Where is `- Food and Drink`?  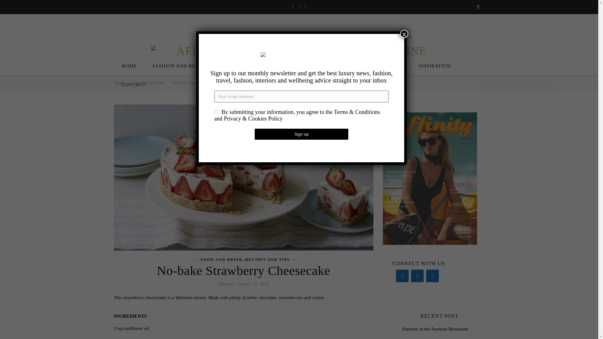 - Food and Drink is located at coordinates (148, 83).